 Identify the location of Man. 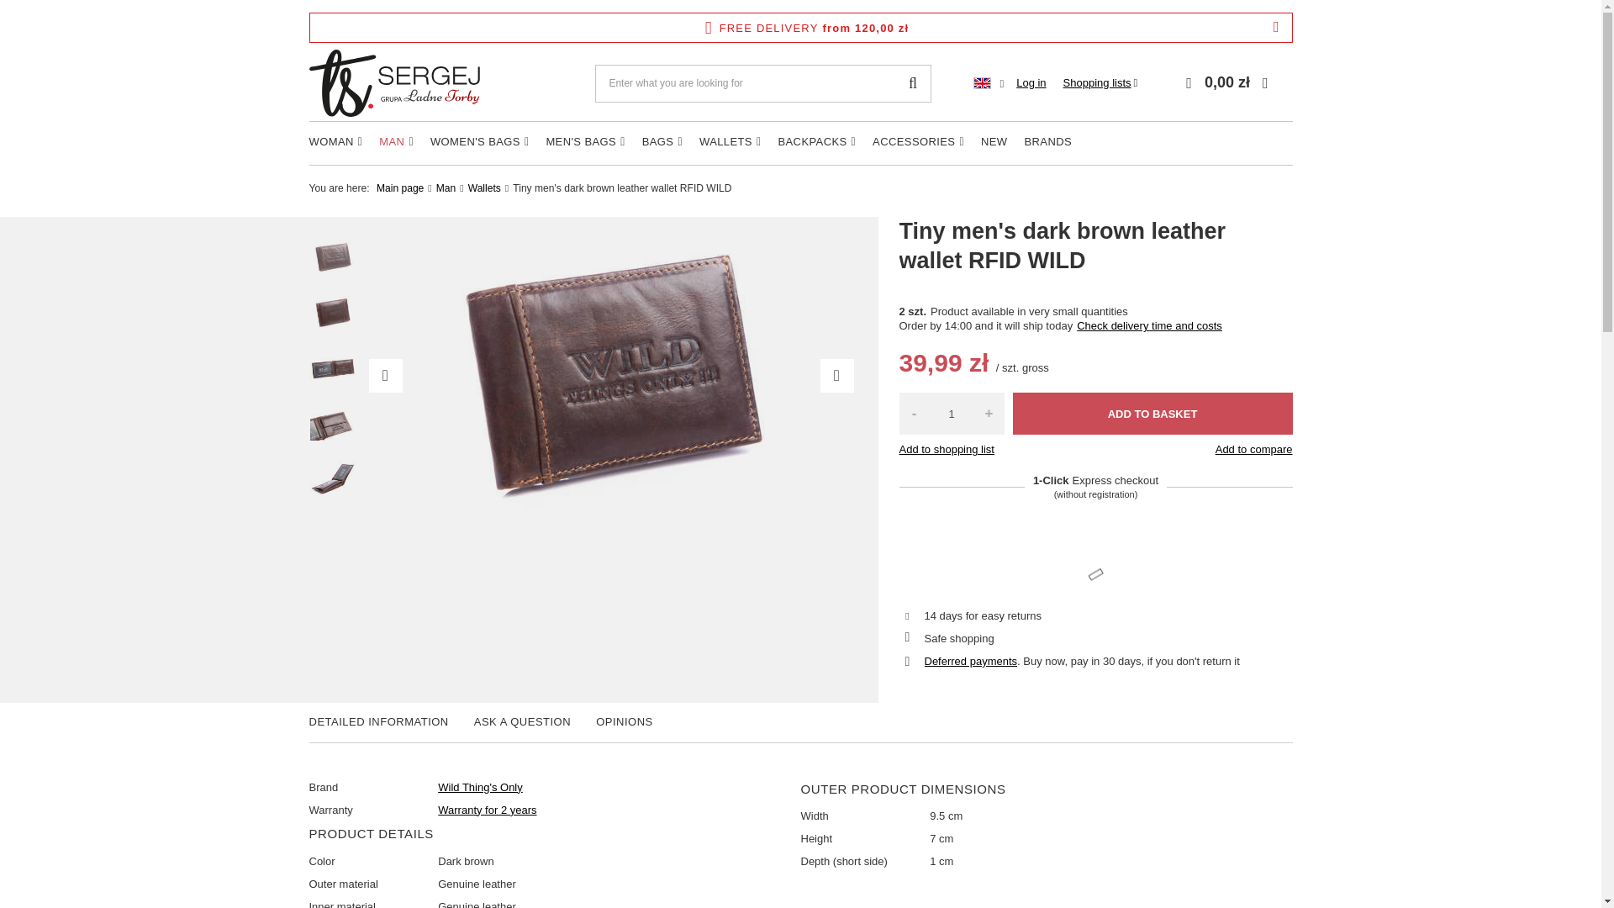
(396, 143).